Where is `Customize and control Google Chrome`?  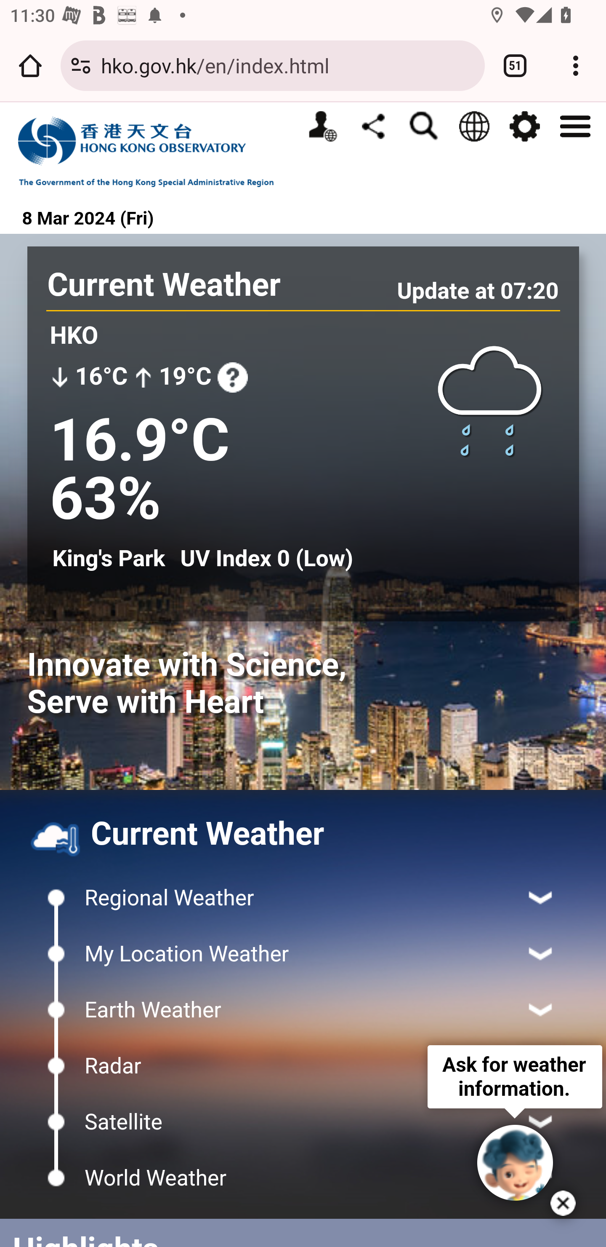
Customize and control Google Chrome is located at coordinates (576, 65).